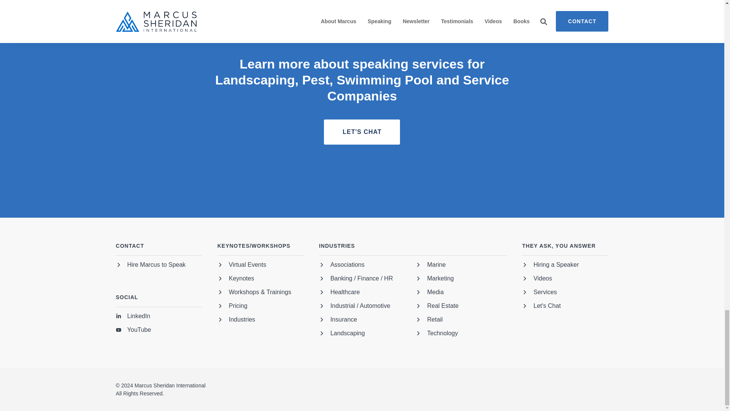 The height and width of the screenshot is (411, 730). I want to click on Pricing, so click(232, 307).